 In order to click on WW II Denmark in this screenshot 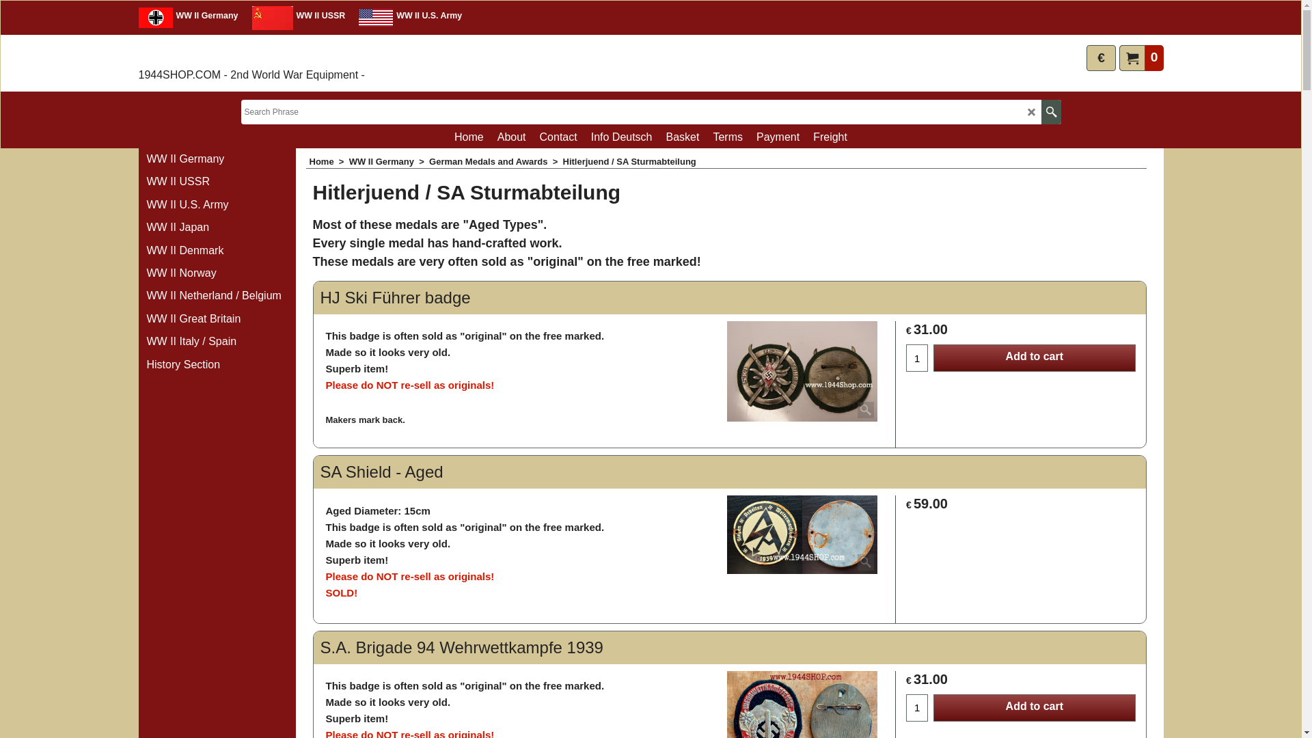, I will do `click(217, 251)`.